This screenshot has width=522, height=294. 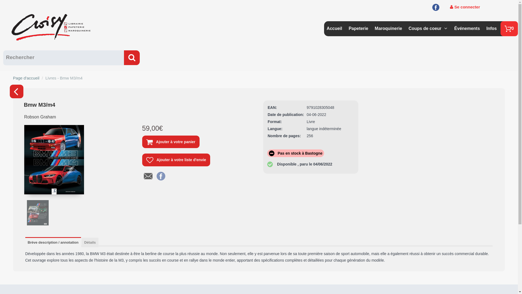 I want to click on Share via mail, so click(x=148, y=176).